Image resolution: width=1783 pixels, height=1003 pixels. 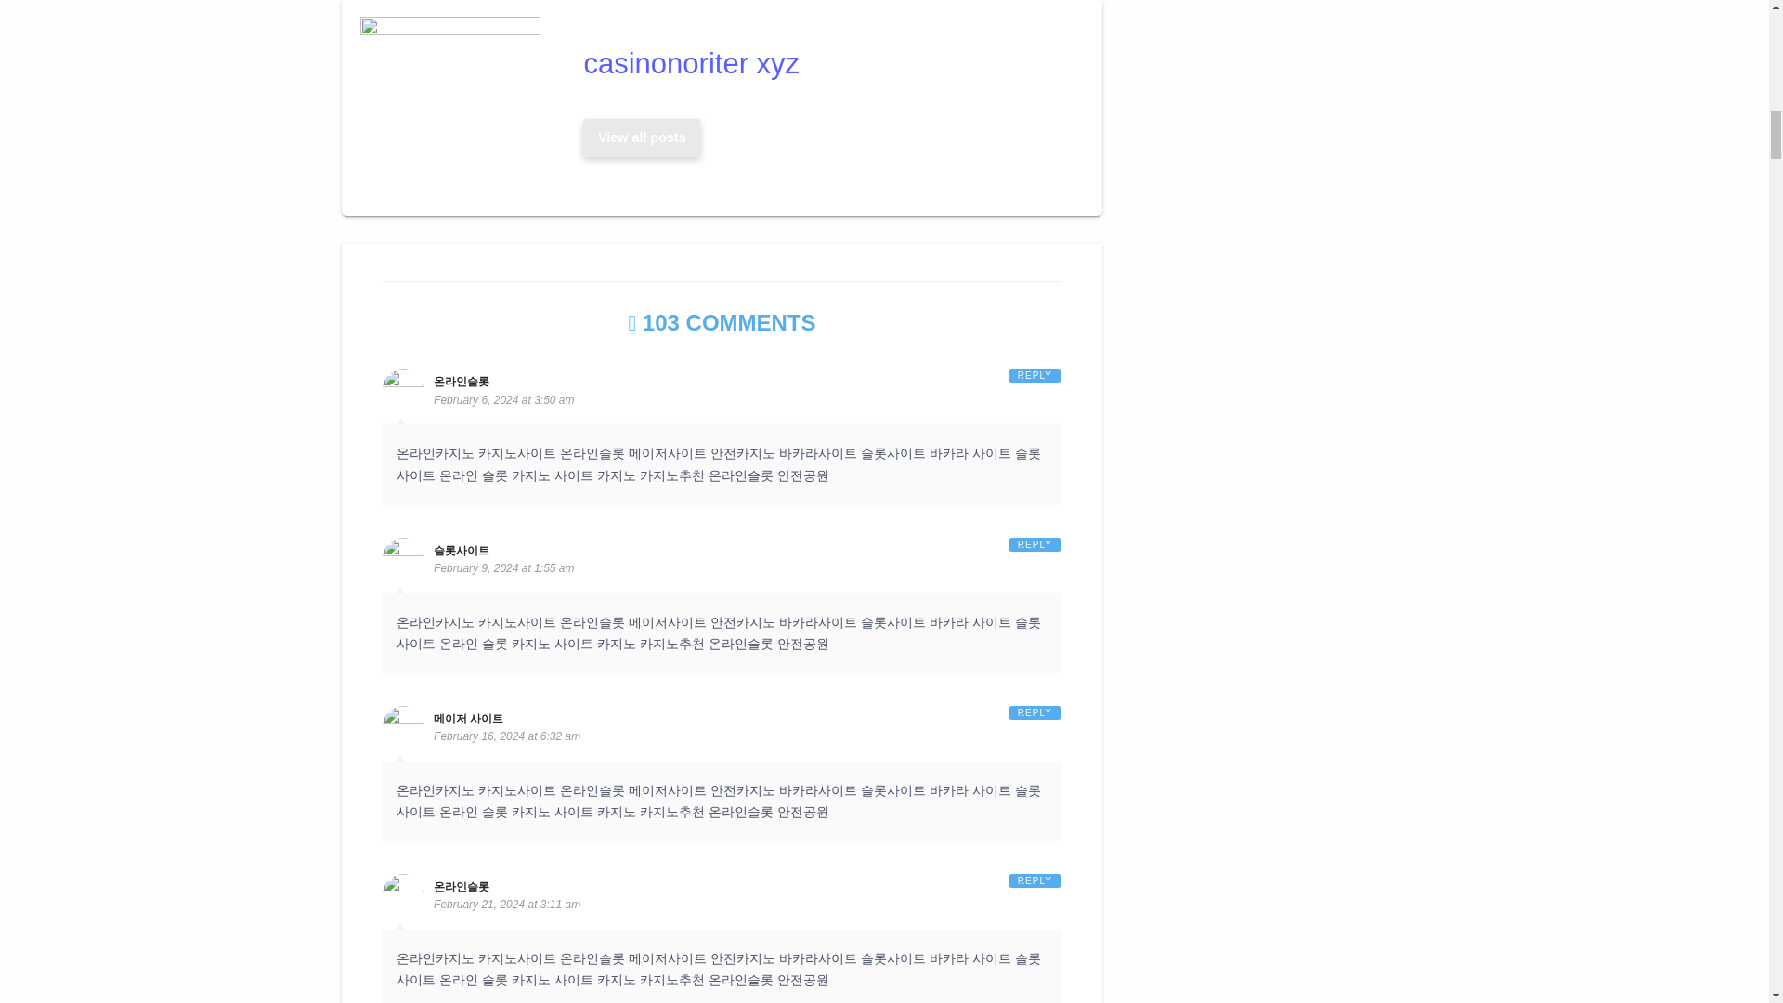 I want to click on February 6, 2024 at 3:50 am, so click(x=503, y=400).